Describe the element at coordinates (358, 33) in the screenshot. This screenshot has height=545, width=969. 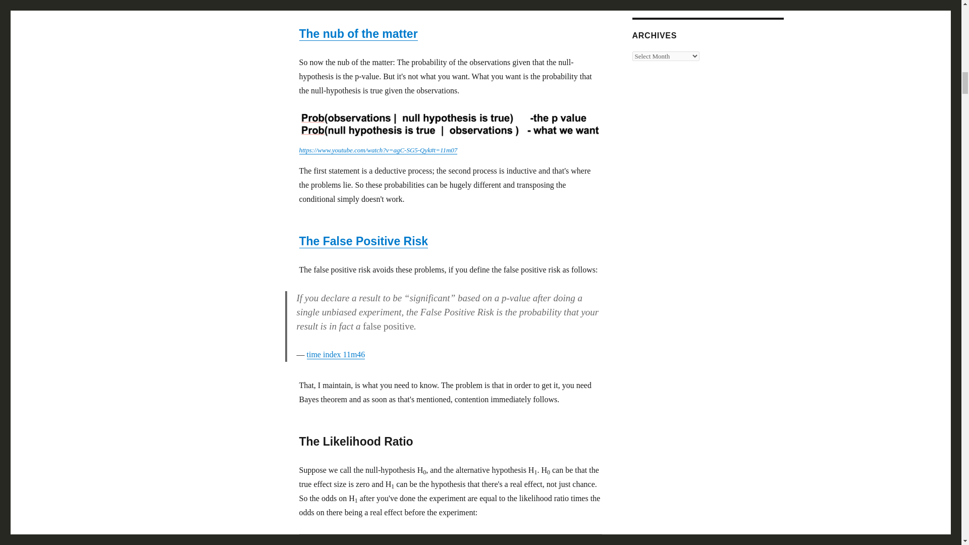
I see `The nub of the matter` at that location.